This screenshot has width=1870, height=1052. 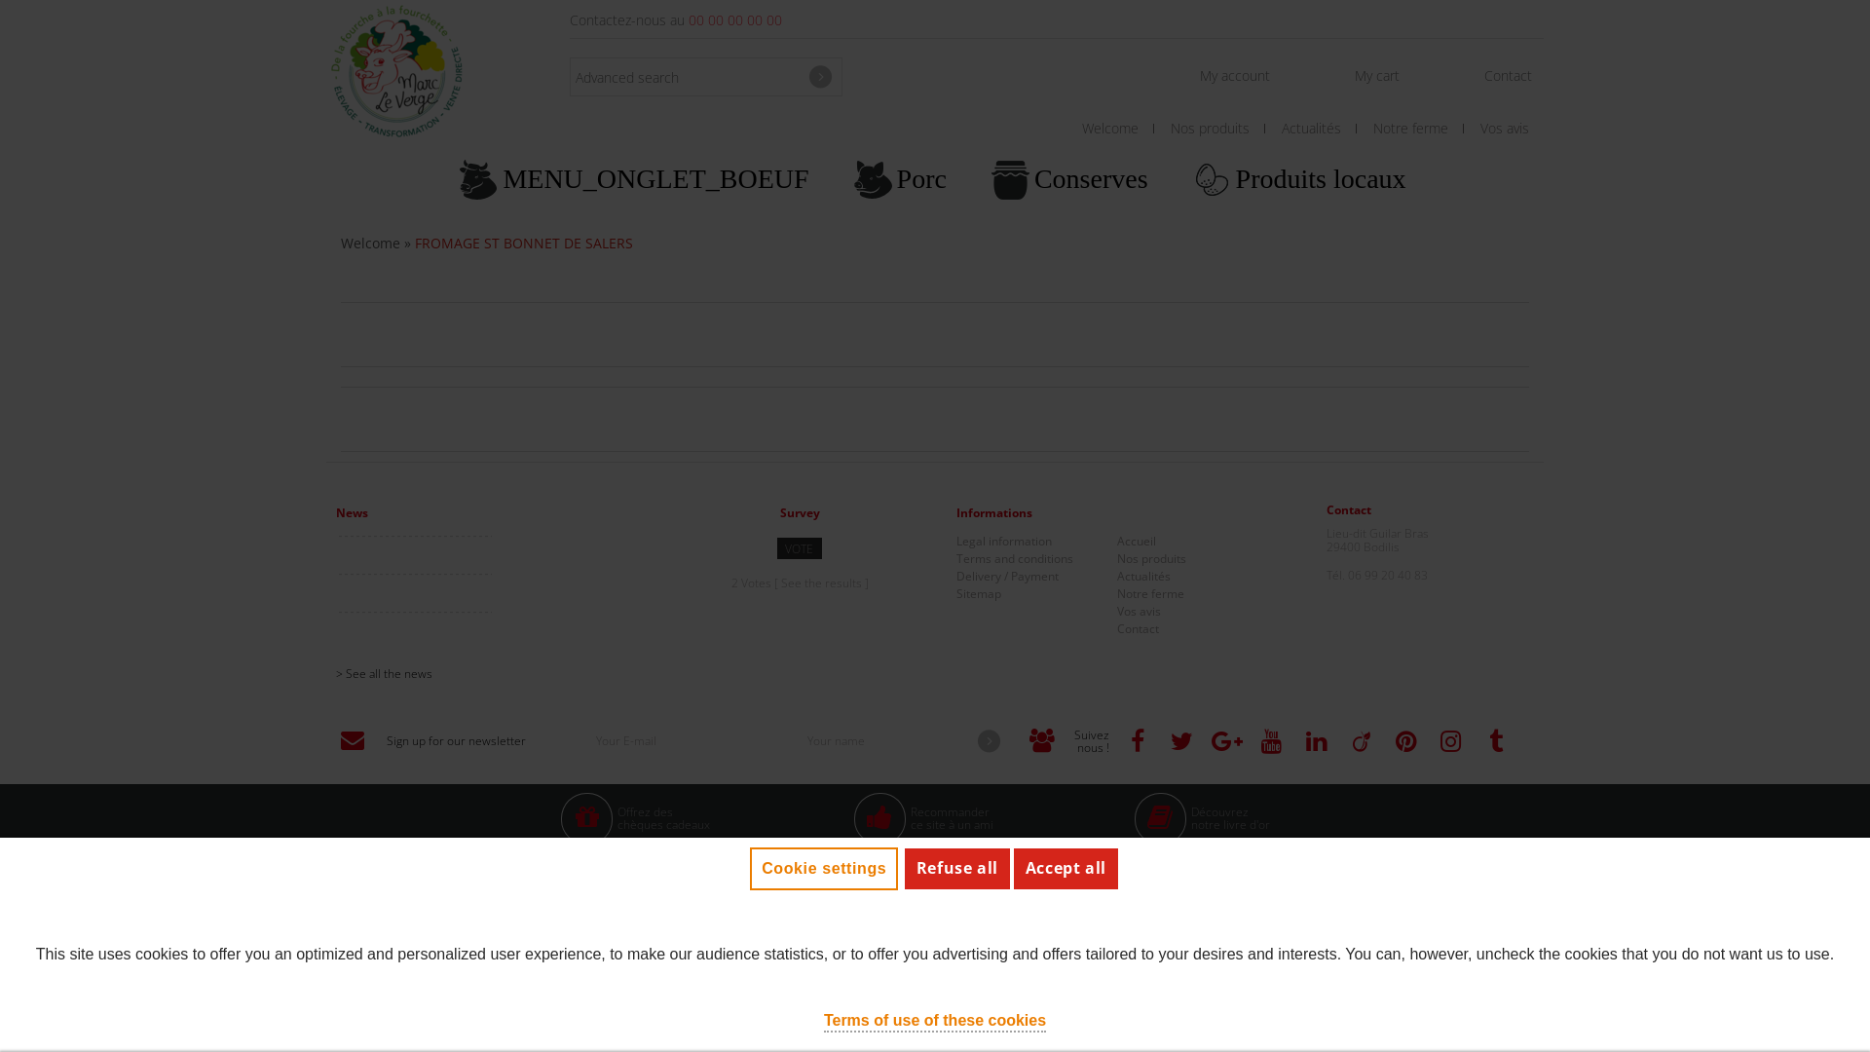 I want to click on See the results, so click(x=822, y=582).